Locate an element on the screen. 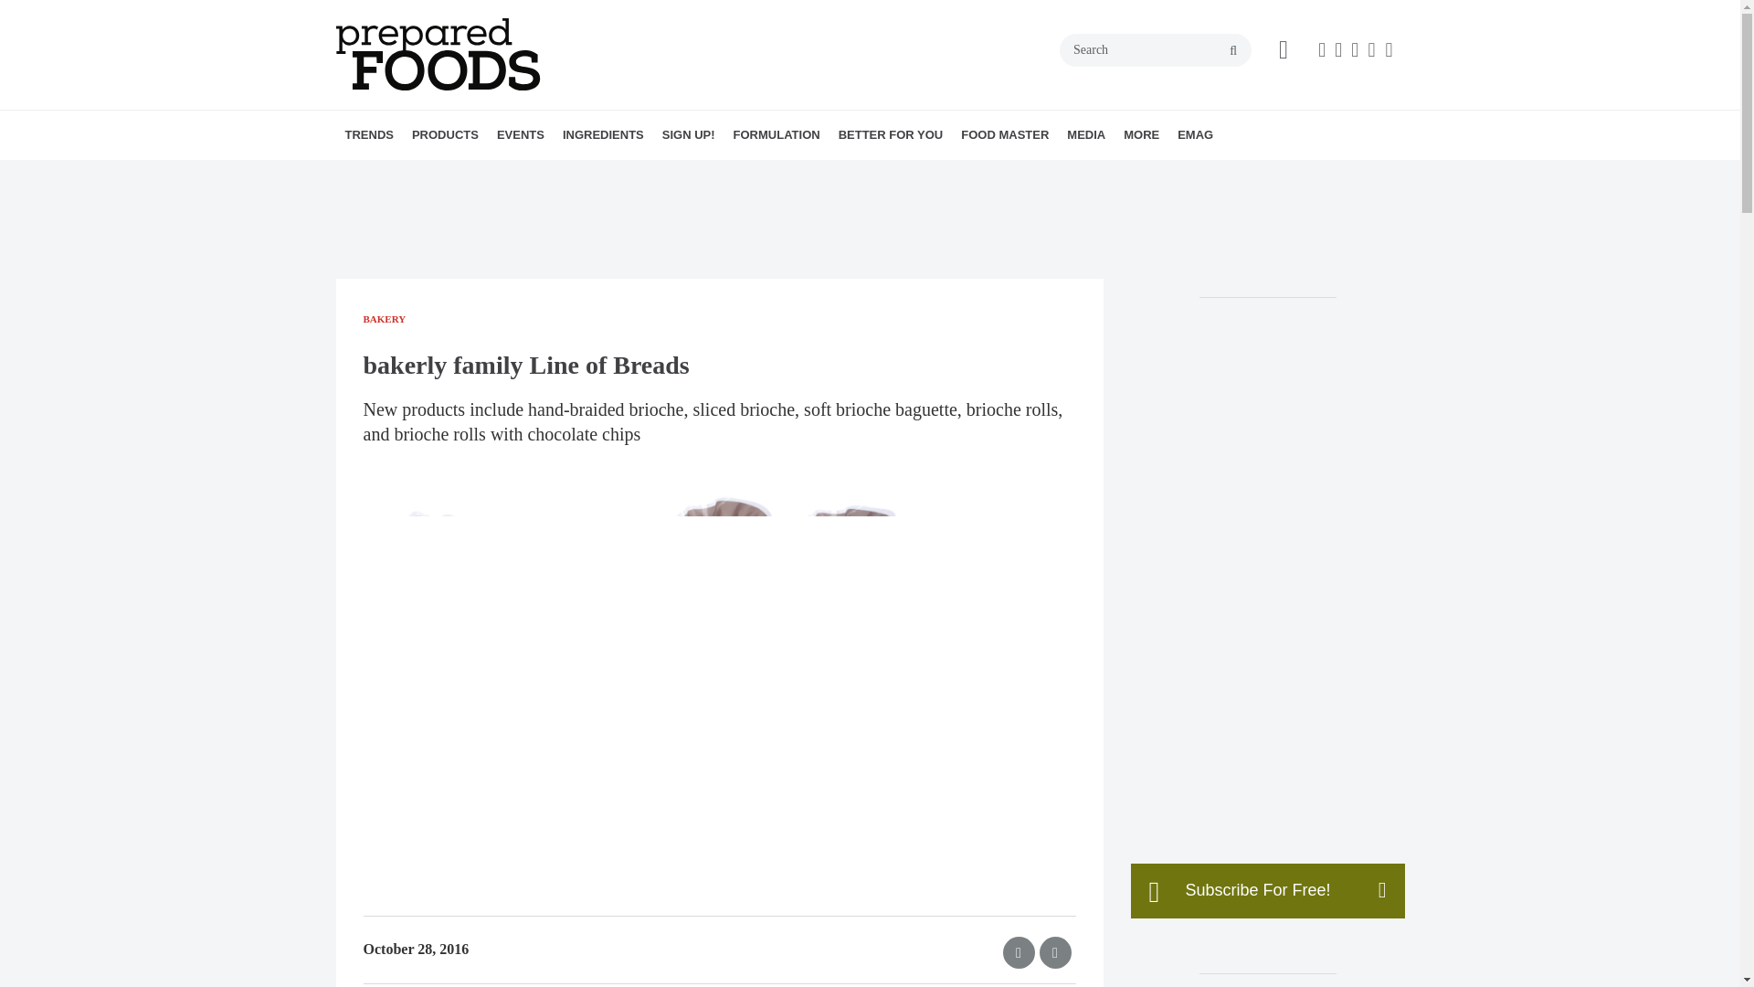 This screenshot has height=987, width=1754. NEW PRODUCTS CONFERENCE is located at coordinates (601, 175).